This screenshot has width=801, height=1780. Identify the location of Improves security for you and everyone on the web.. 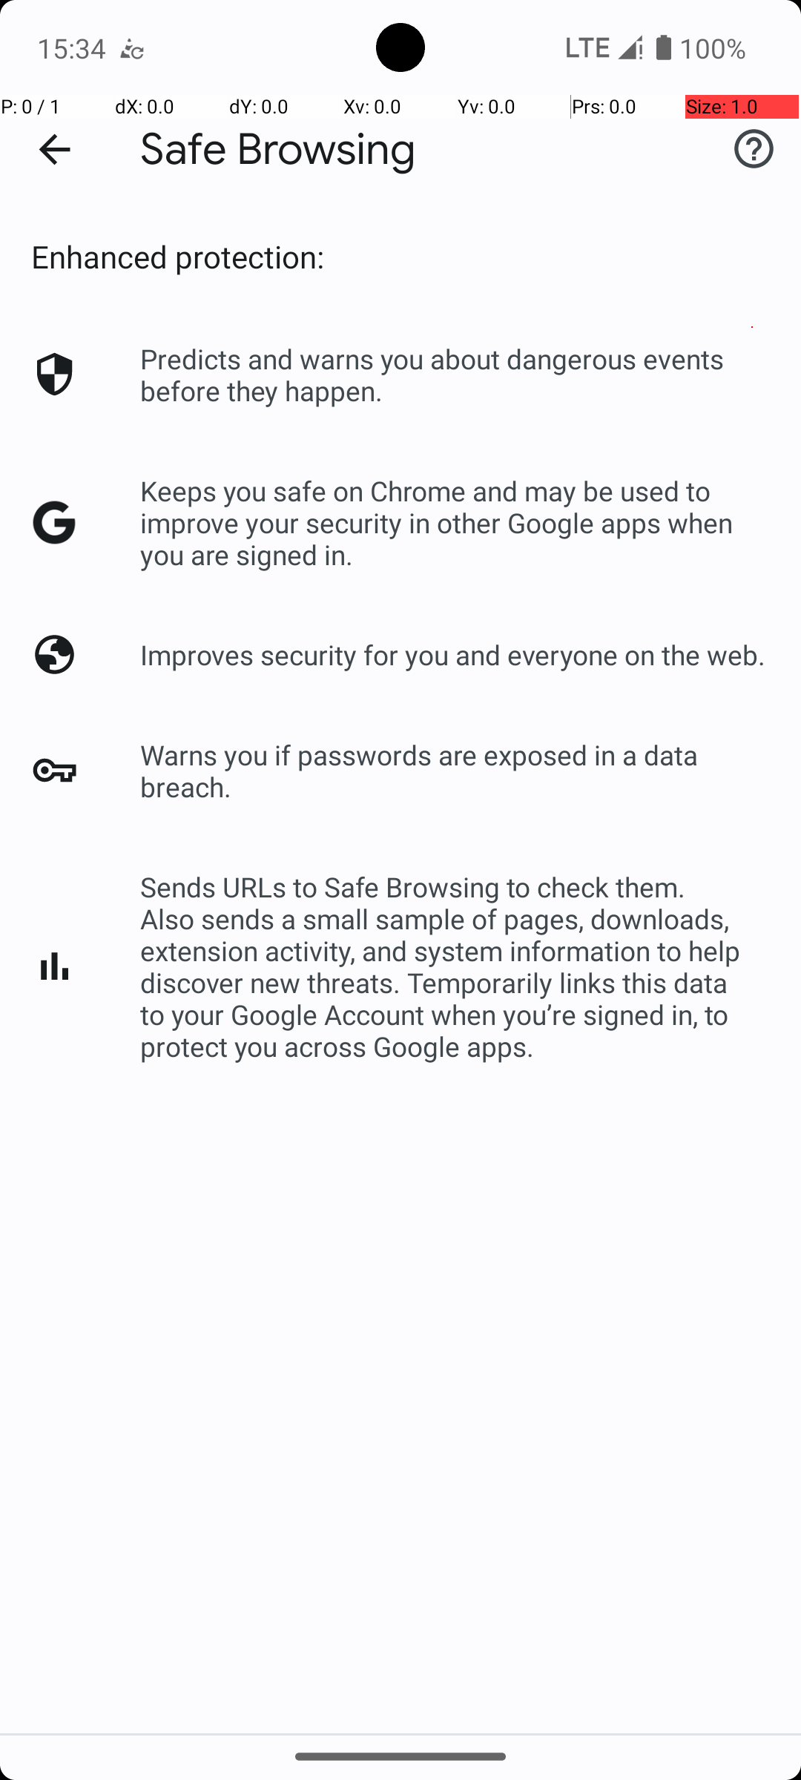
(453, 654).